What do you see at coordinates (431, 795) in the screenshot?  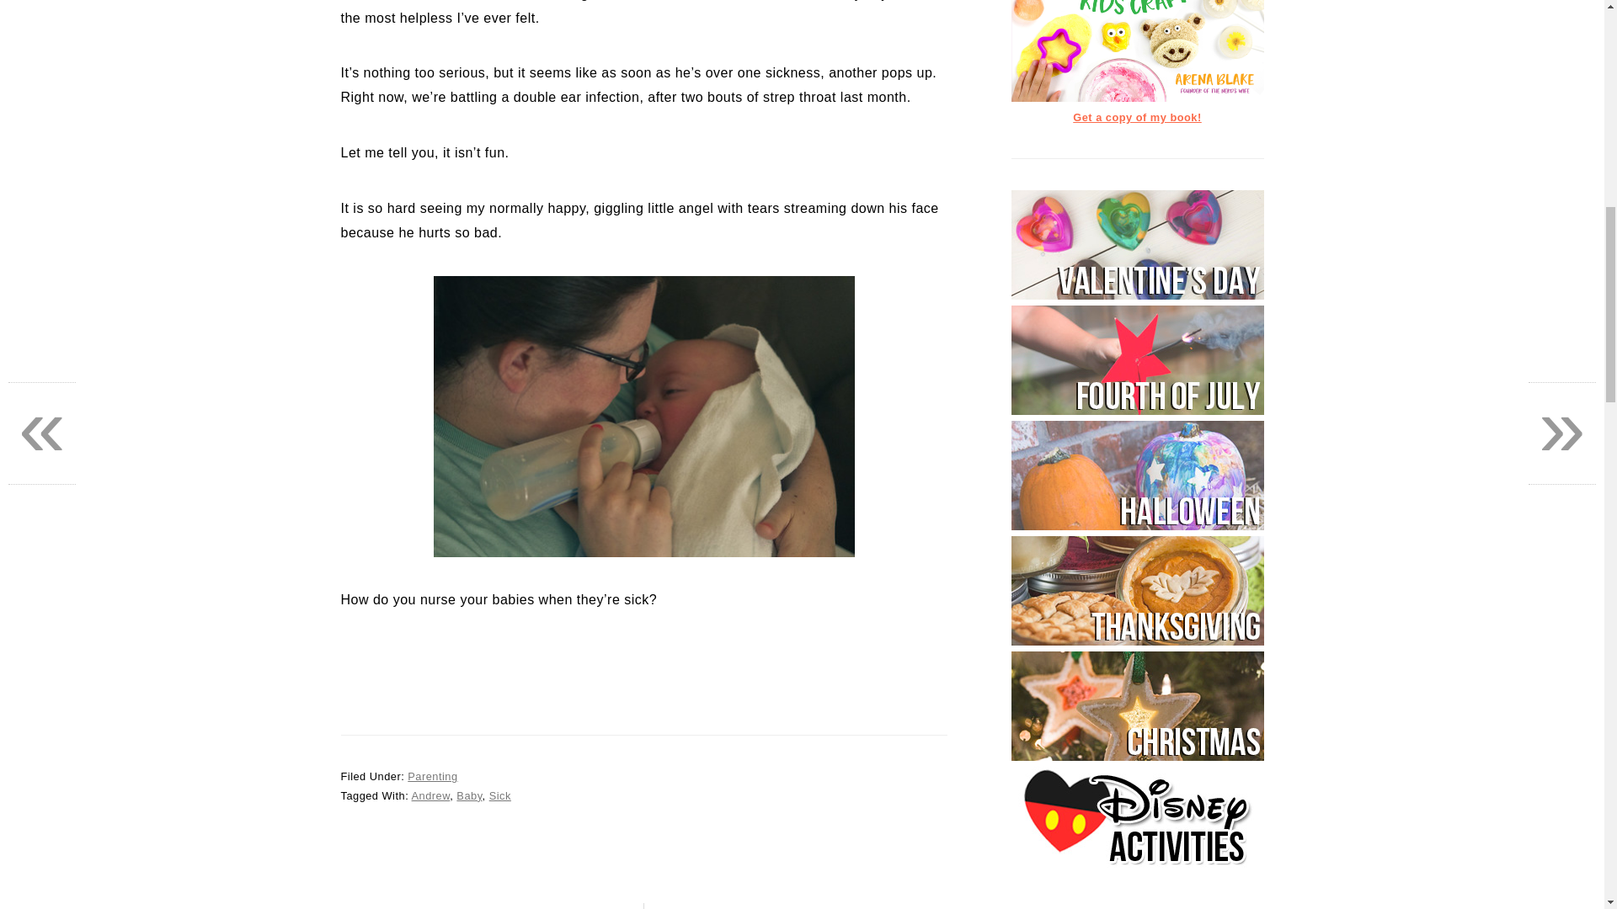 I see `Andrew` at bounding box center [431, 795].